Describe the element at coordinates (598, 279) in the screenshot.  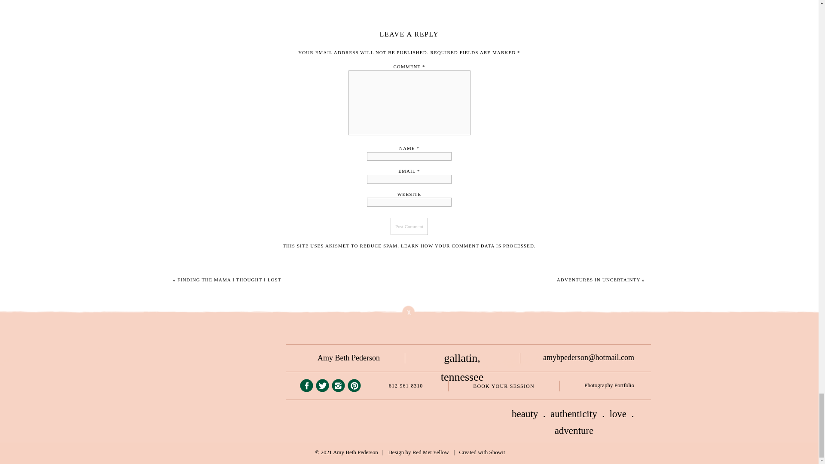
I see `ADVENTURES IN UNCERTAINTY` at that location.